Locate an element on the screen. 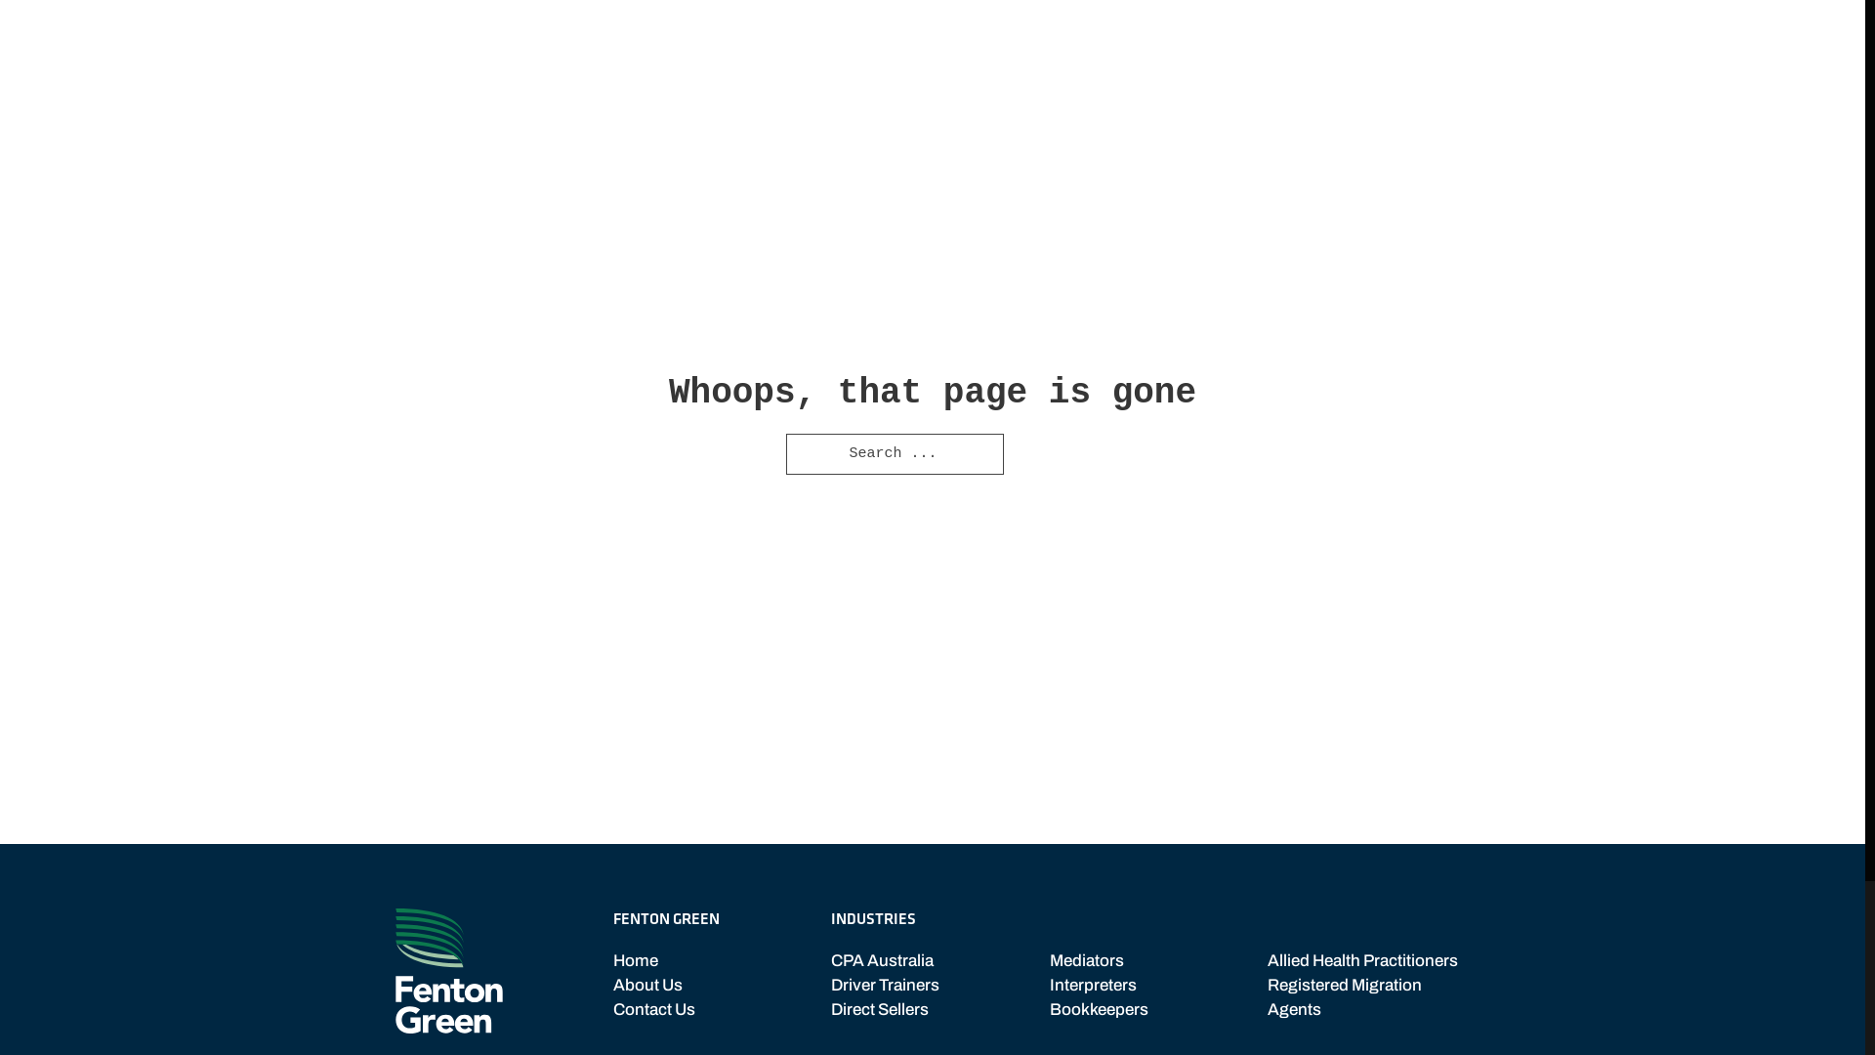 The image size is (1875, 1055). INDUSTRIES is located at coordinates (1262, 39).